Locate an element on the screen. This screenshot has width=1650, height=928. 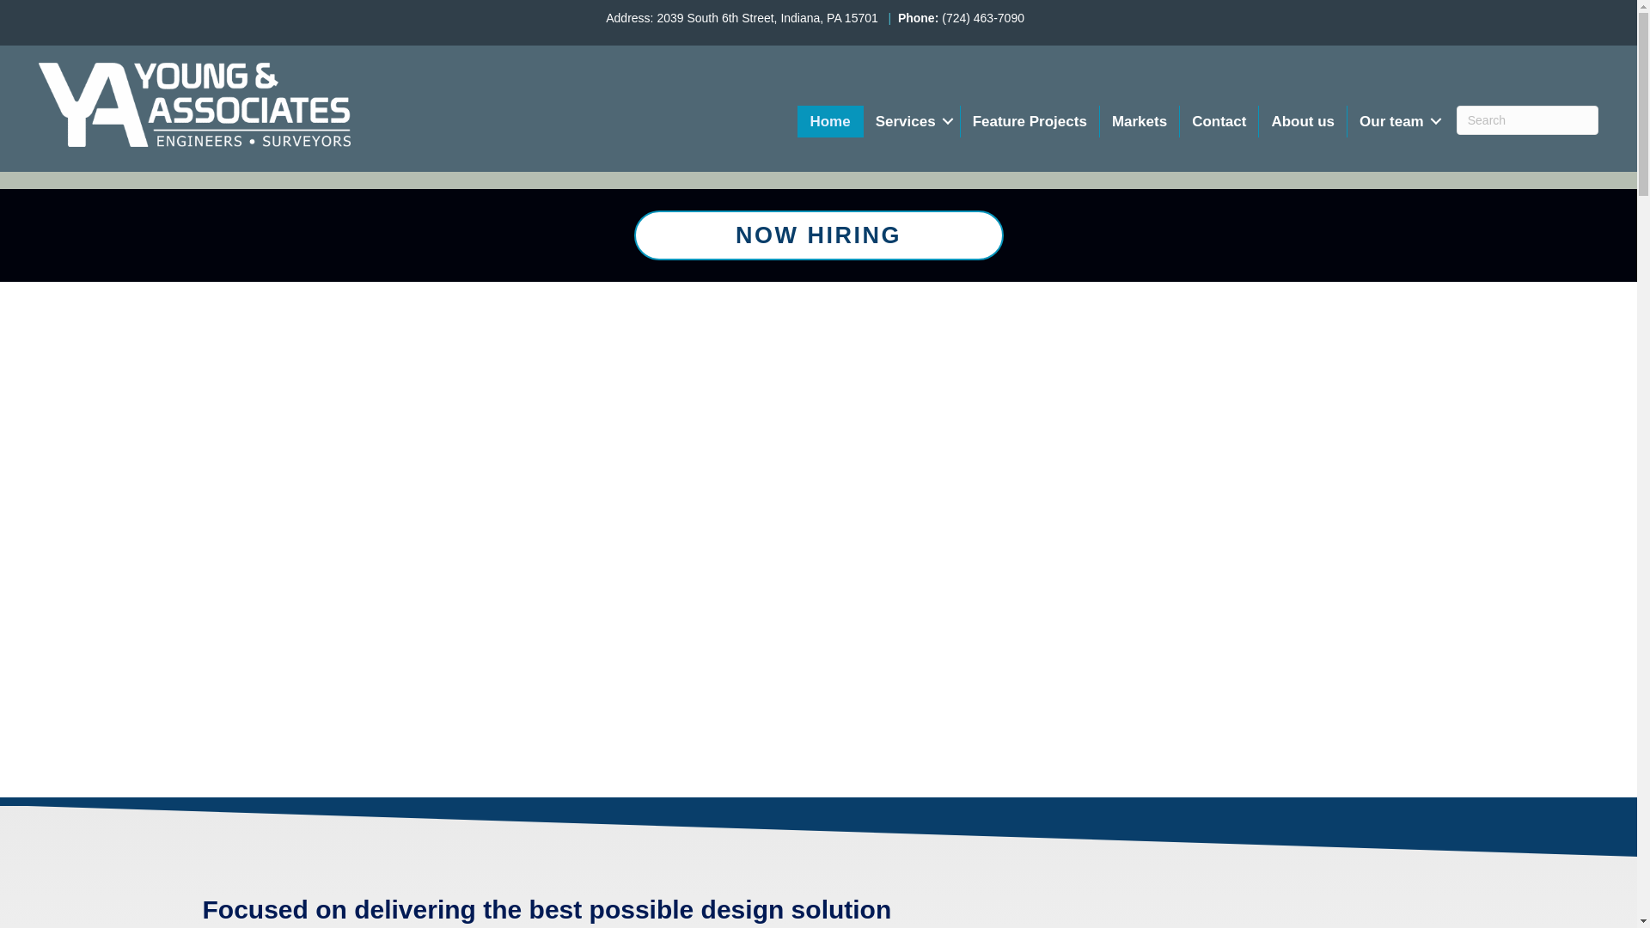
Feature Projects is located at coordinates (1030, 120).